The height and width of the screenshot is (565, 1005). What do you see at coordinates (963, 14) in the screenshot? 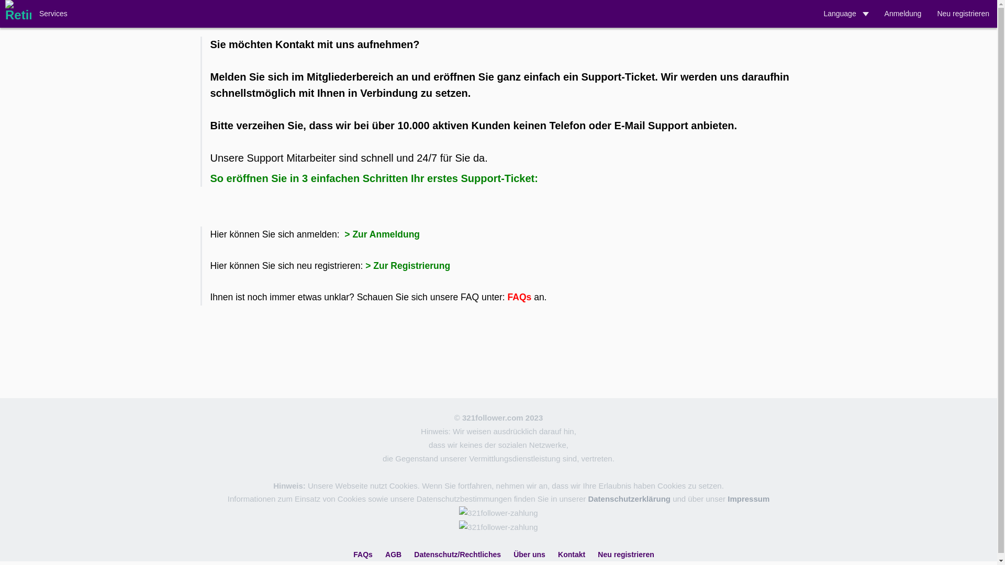
I see `Neu registrieren` at bounding box center [963, 14].